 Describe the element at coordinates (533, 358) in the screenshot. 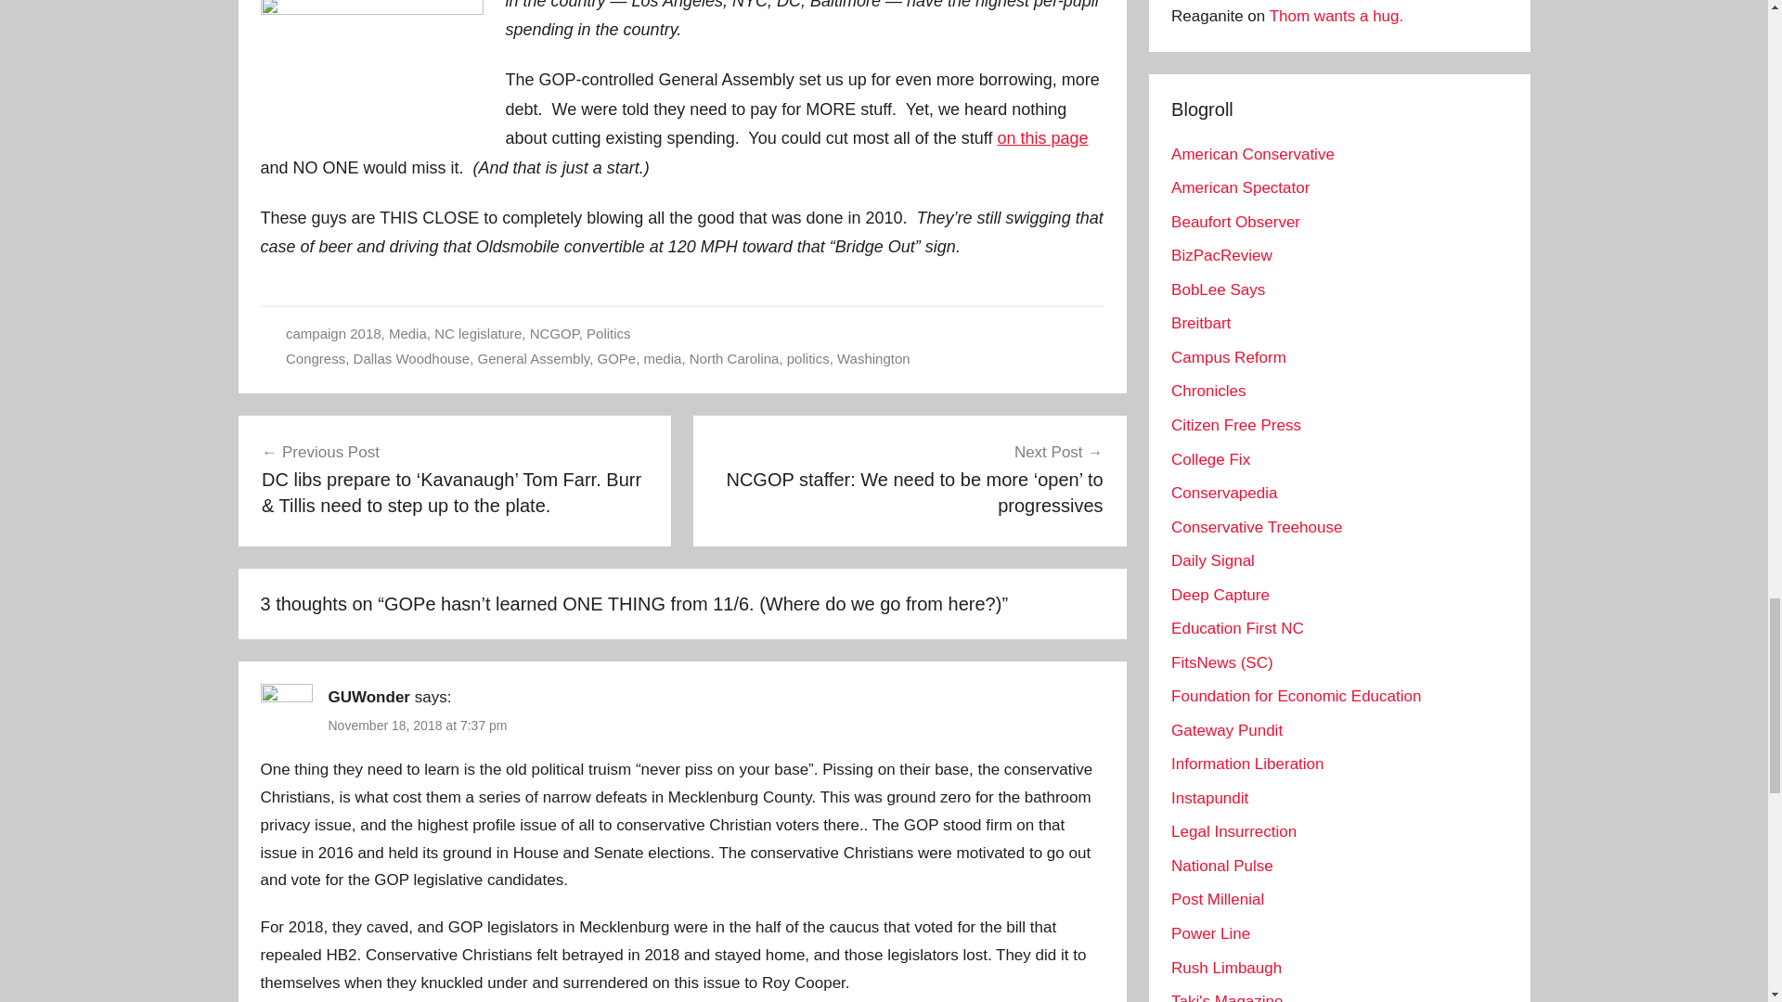

I see `General Assembly` at that location.